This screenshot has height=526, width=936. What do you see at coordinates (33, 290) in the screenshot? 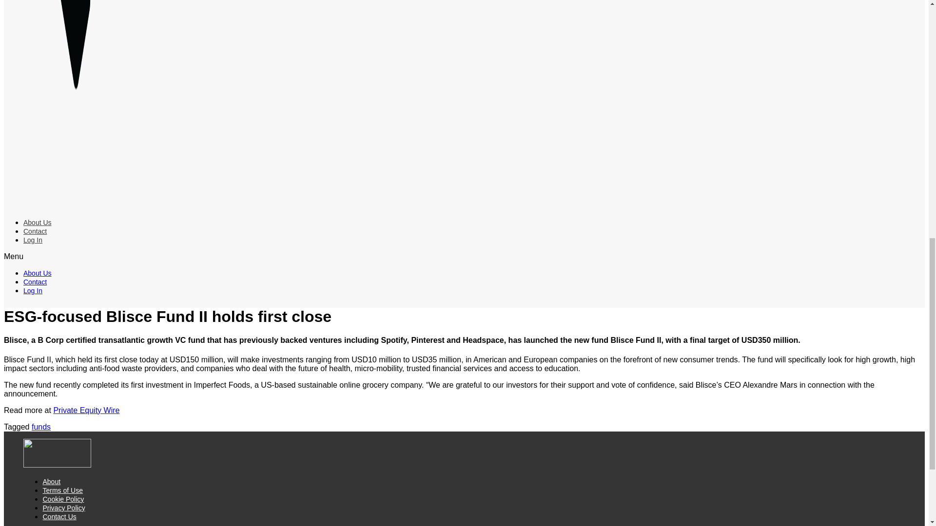
I see `Log In` at bounding box center [33, 290].